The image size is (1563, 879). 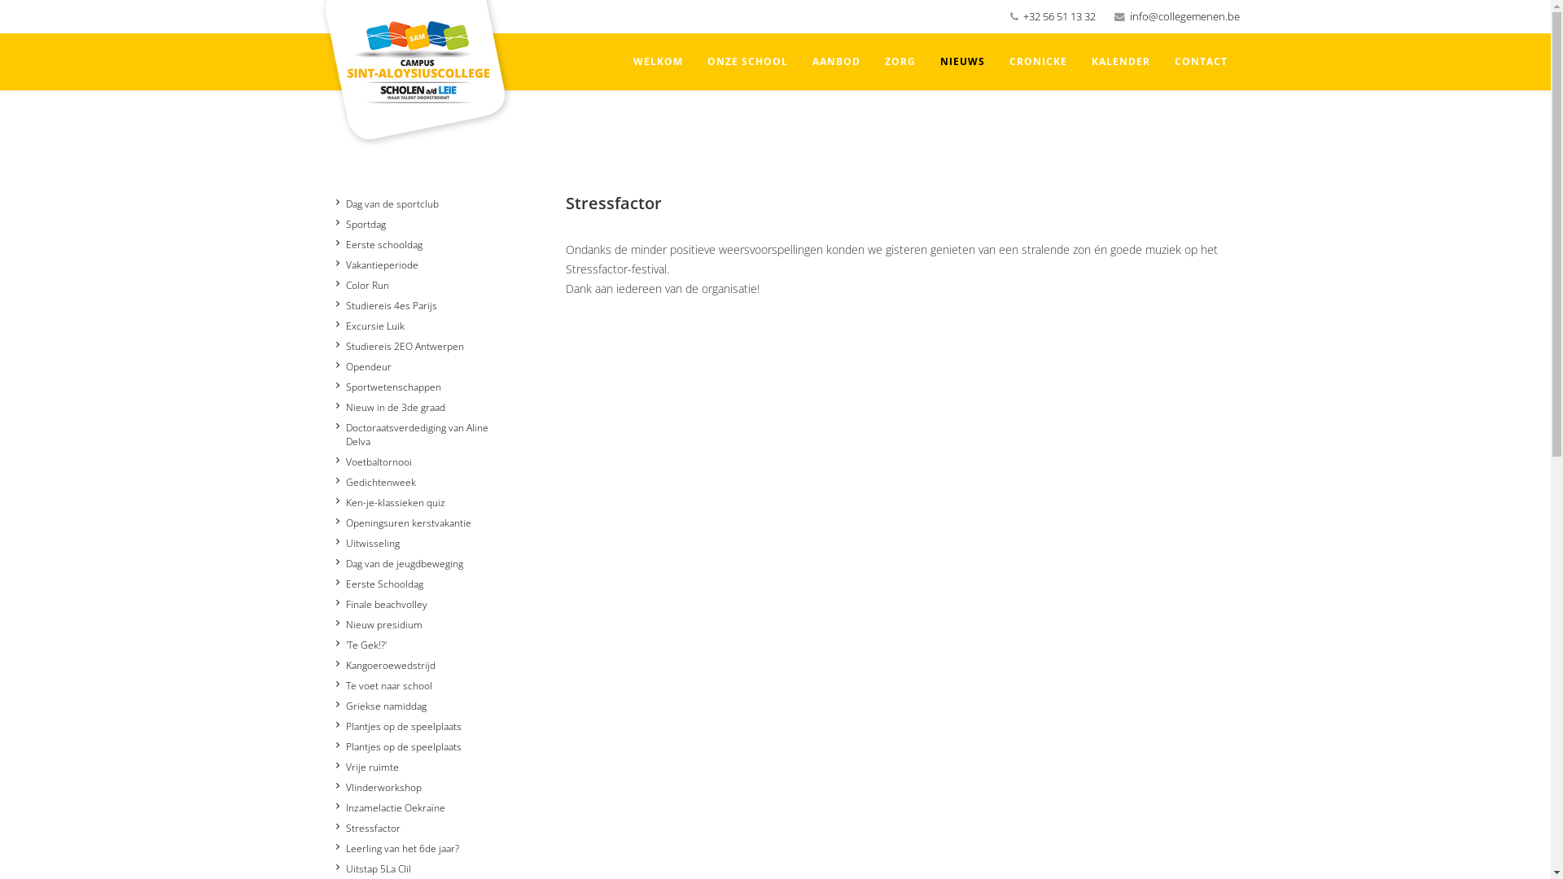 I want to click on Nieuw in de 3de graad, so click(x=390, y=407).